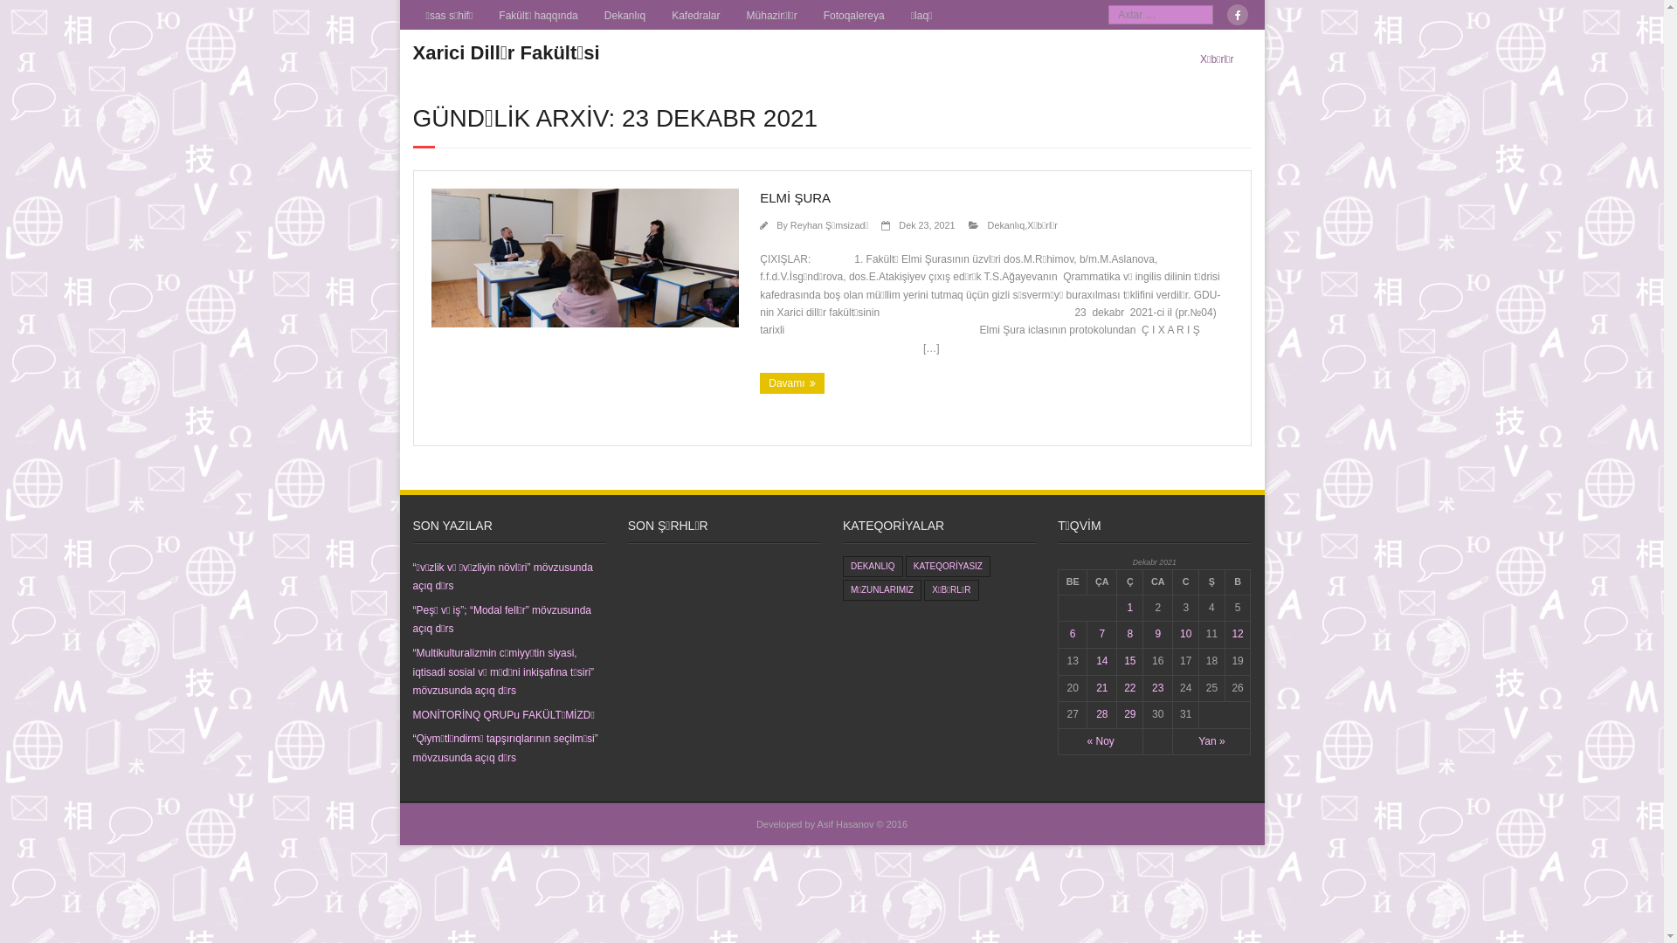  Describe the element at coordinates (1102, 634) in the screenshot. I see `7` at that location.